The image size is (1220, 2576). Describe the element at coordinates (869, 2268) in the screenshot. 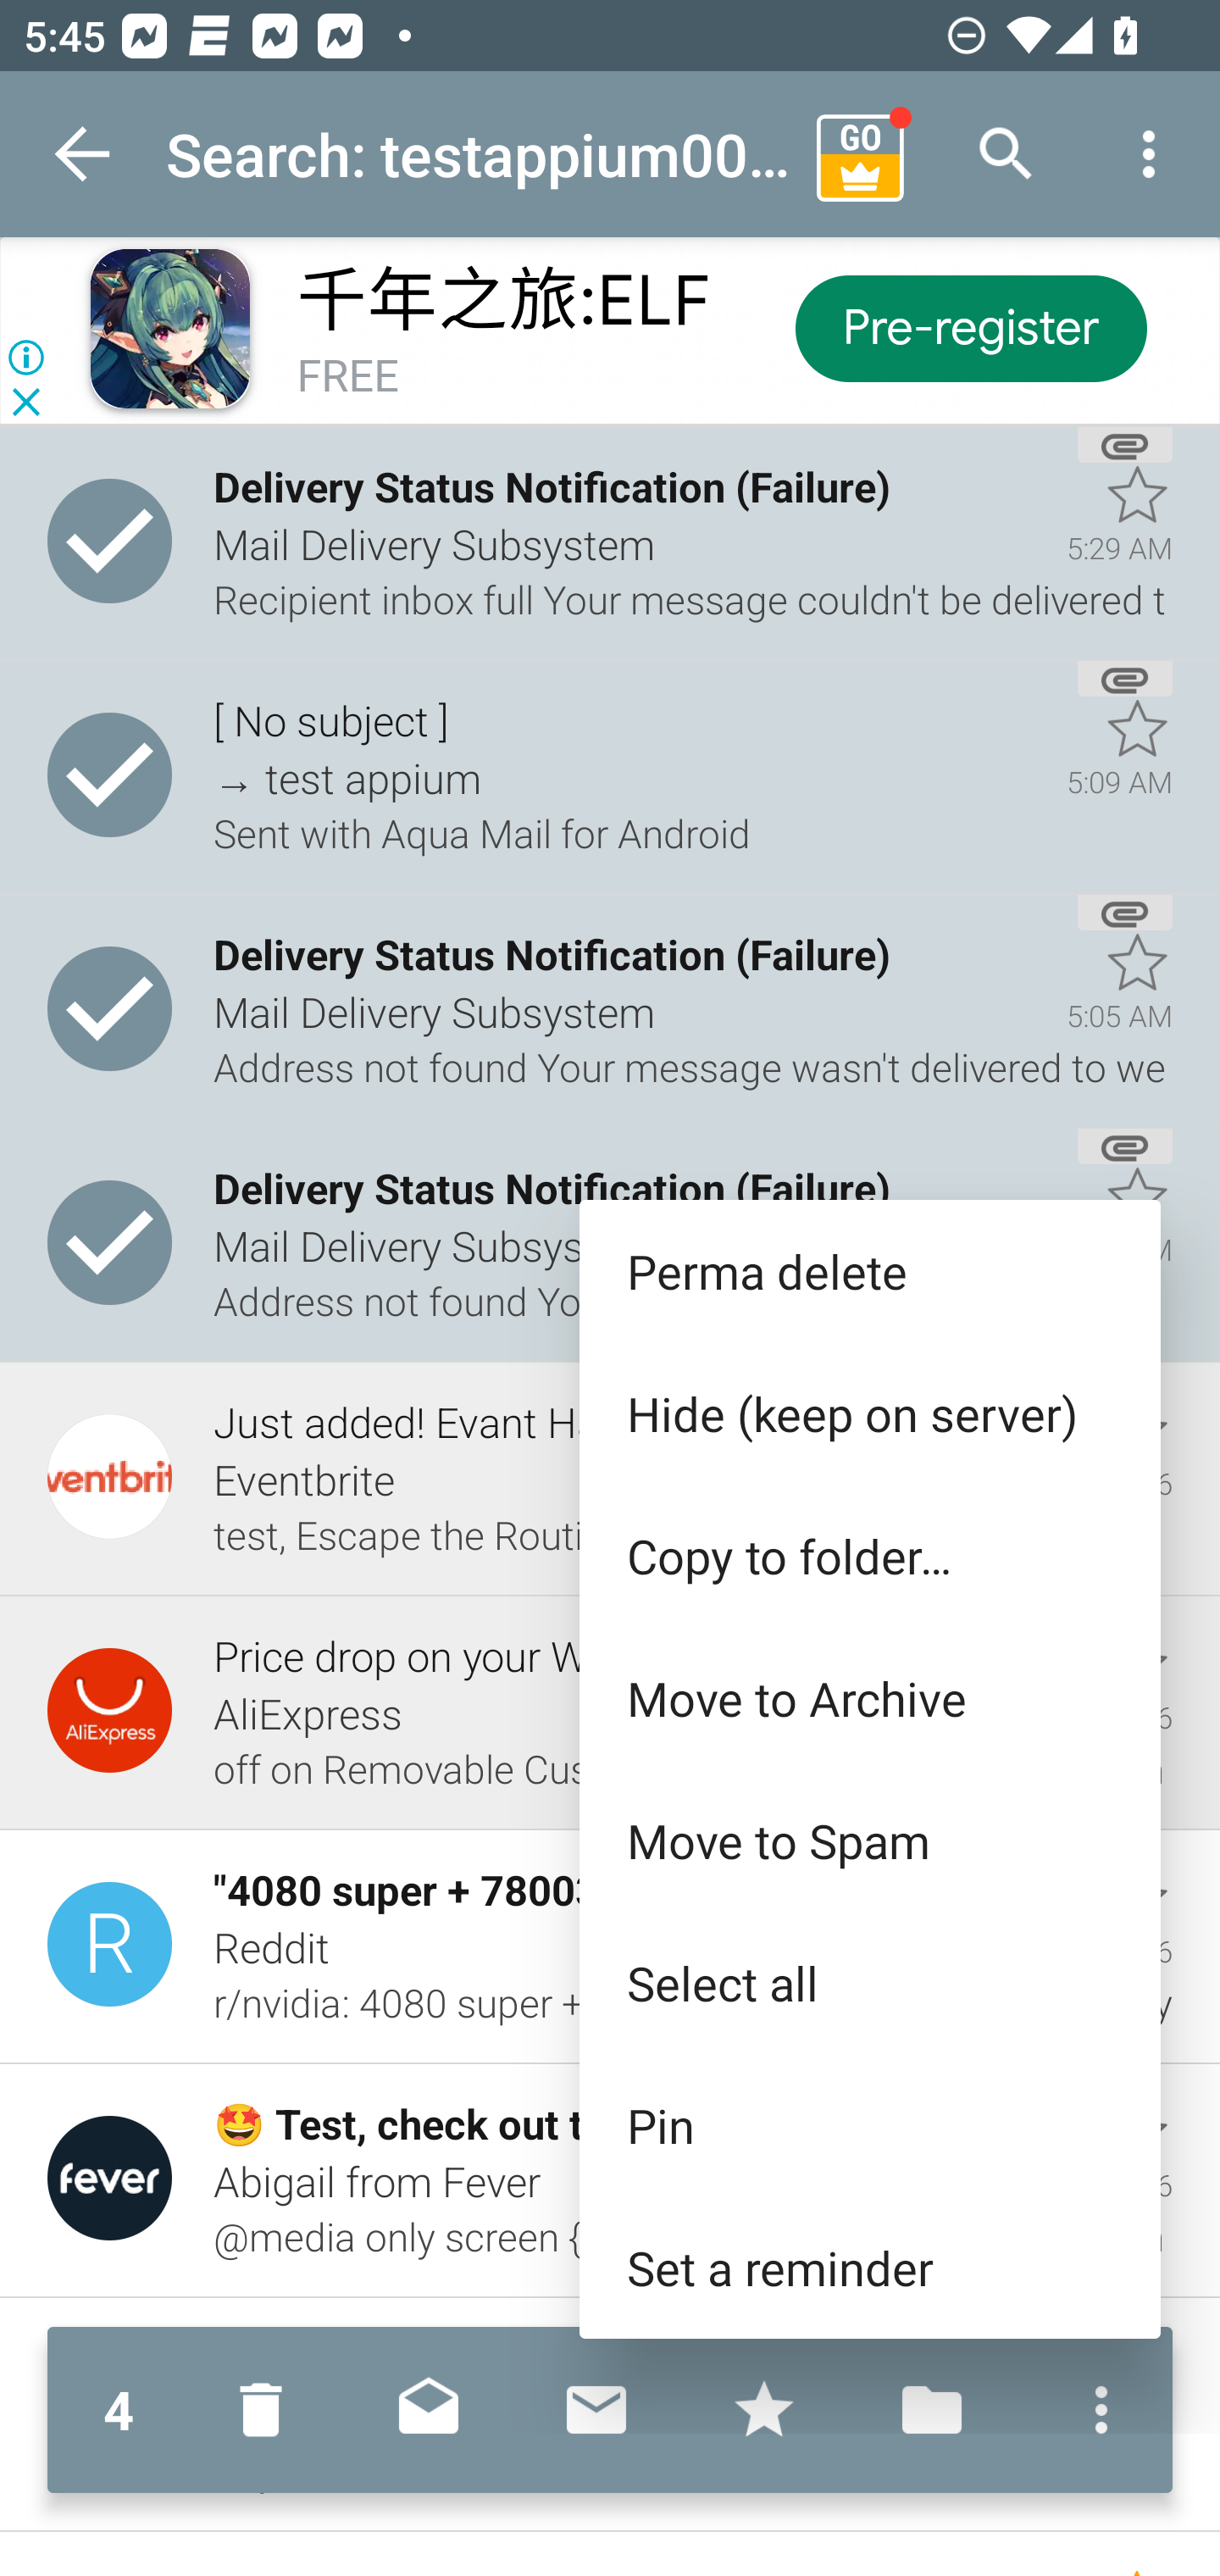

I see `Set a reminder` at that location.